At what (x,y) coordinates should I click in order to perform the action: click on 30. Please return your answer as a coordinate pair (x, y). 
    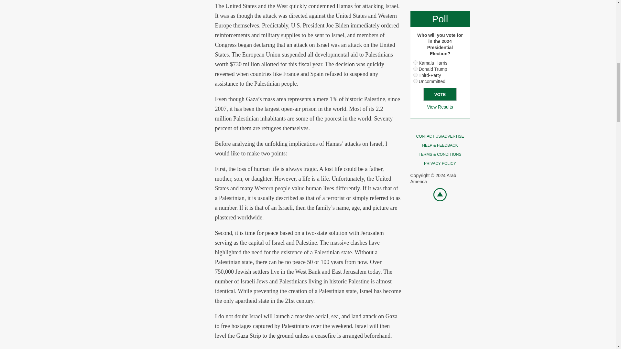
    Looking at the image, I should click on (415, 69).